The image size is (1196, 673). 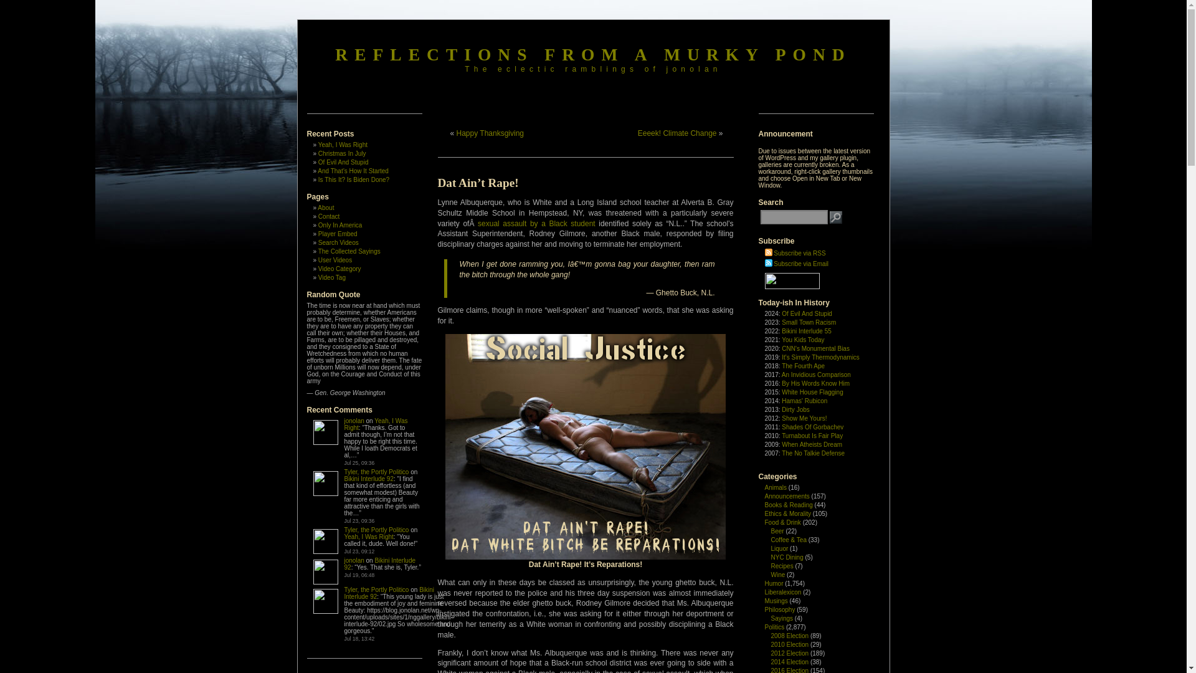 I want to click on Video Category, so click(x=339, y=269).